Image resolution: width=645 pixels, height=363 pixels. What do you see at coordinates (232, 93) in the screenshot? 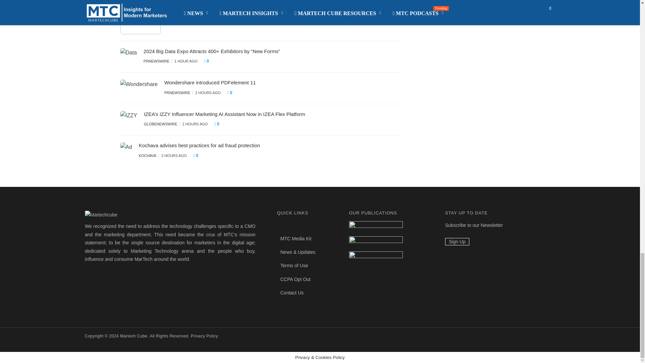
I see `Comments` at bounding box center [232, 93].